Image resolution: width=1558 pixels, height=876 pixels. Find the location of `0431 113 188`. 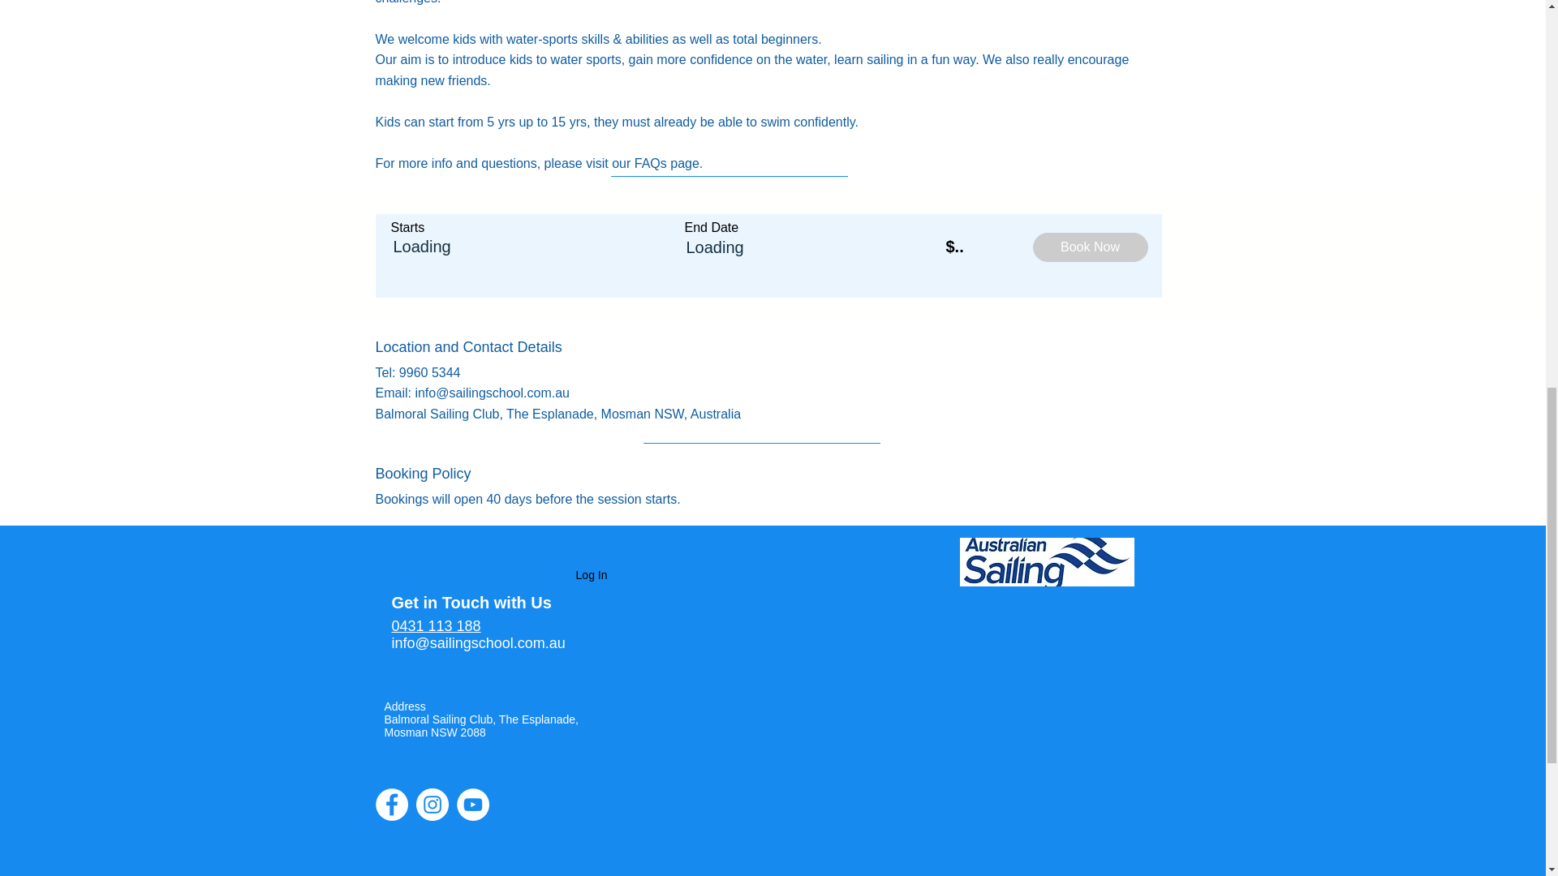

0431 113 188 is located at coordinates (435, 626).